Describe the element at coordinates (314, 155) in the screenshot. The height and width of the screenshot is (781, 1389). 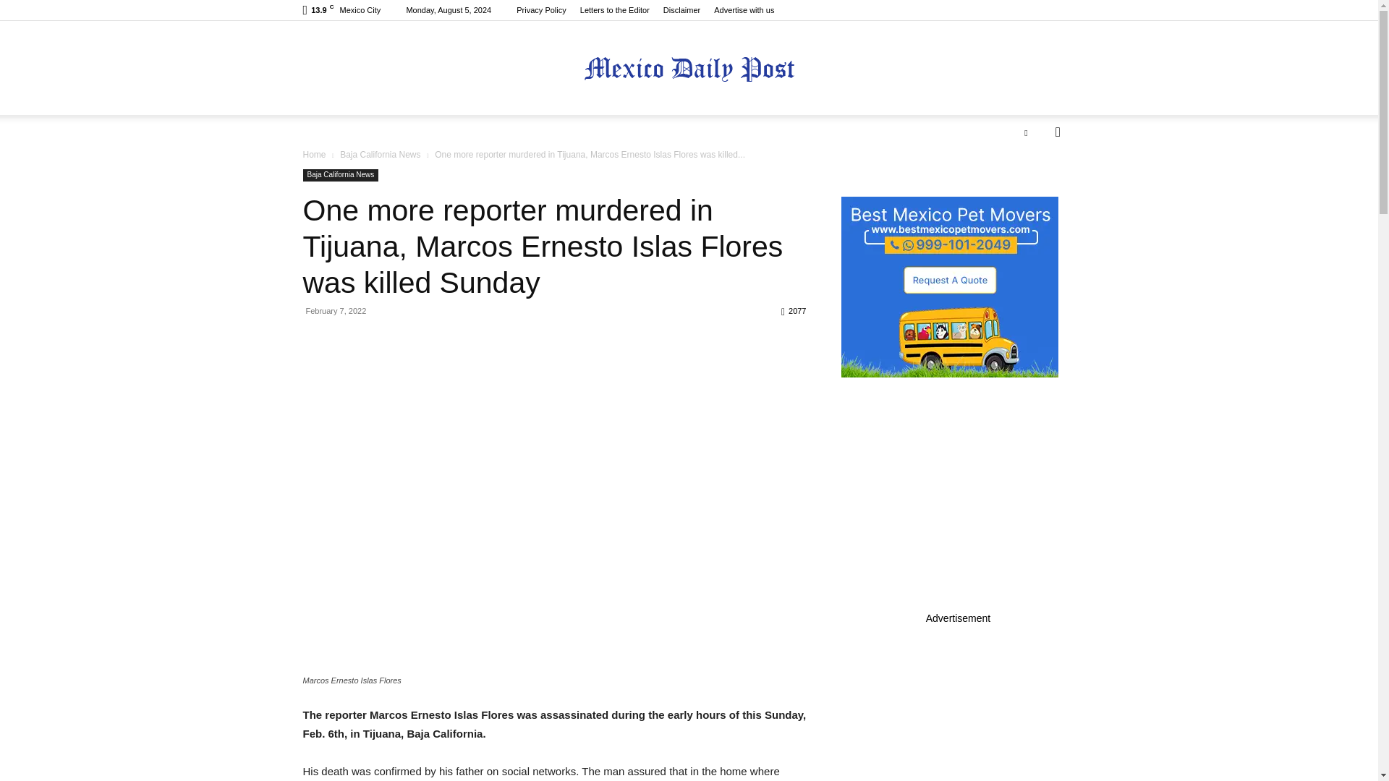
I see `Home` at that location.